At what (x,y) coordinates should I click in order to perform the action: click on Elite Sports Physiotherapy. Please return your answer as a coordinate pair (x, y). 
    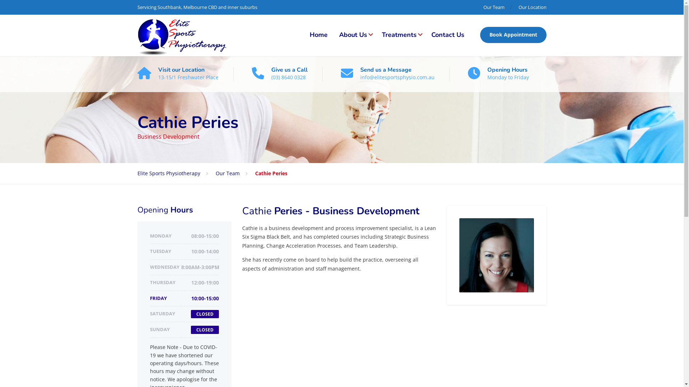
    Looking at the image, I should click on (182, 35).